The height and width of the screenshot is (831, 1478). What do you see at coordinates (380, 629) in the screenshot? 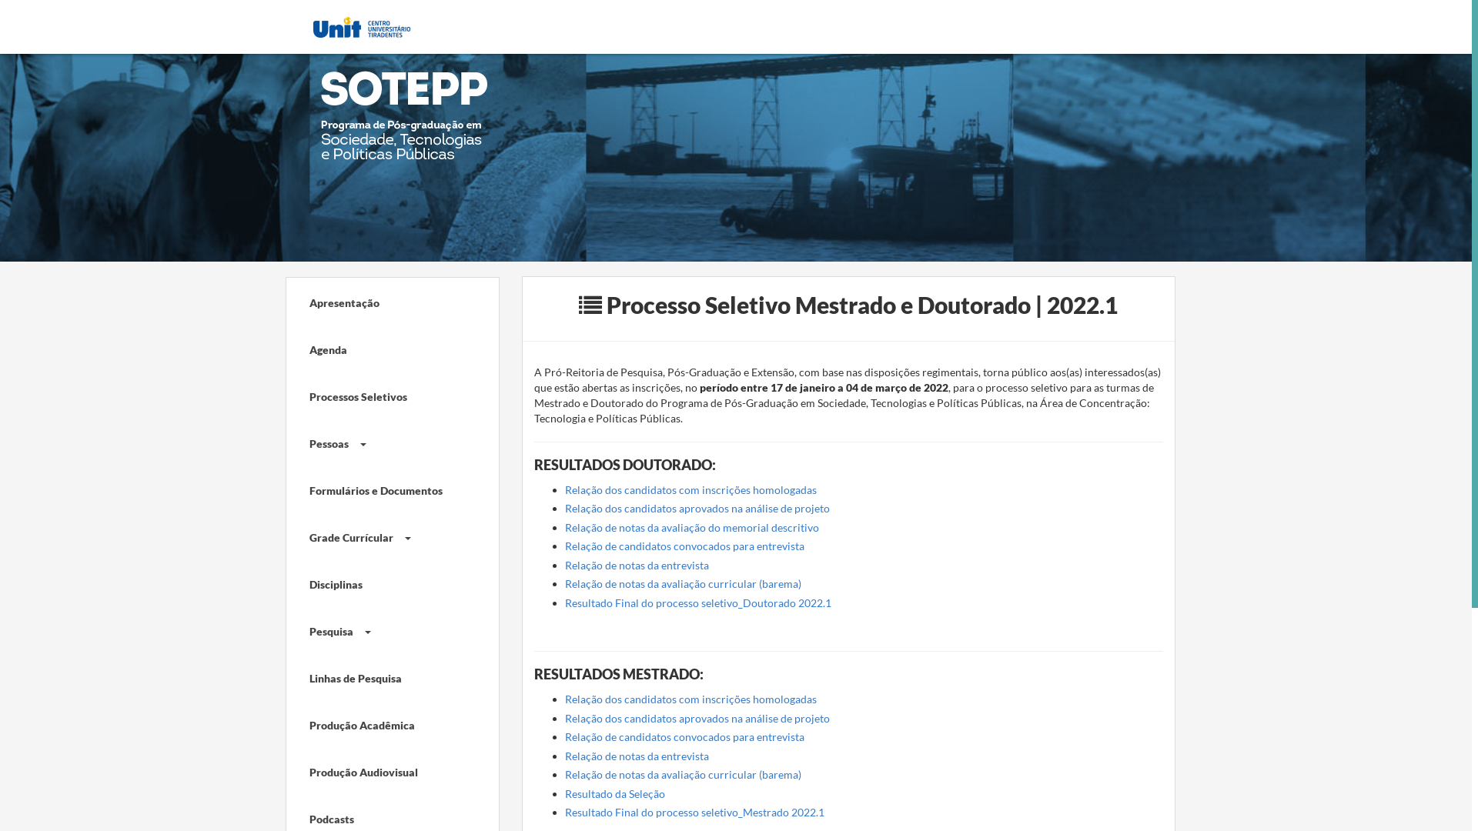
I see `Pesquisa` at bounding box center [380, 629].